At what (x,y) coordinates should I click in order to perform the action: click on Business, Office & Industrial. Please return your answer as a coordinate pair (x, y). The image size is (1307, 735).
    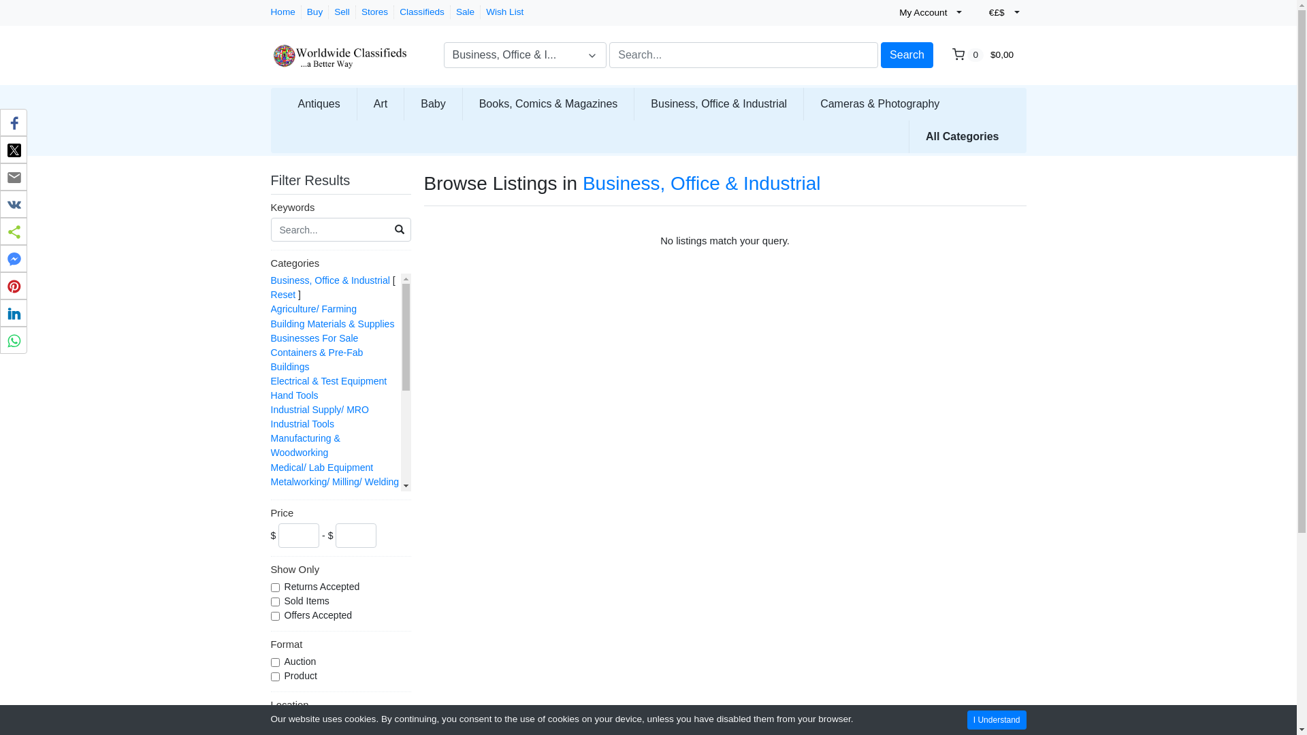
    Looking at the image, I should click on (702, 184).